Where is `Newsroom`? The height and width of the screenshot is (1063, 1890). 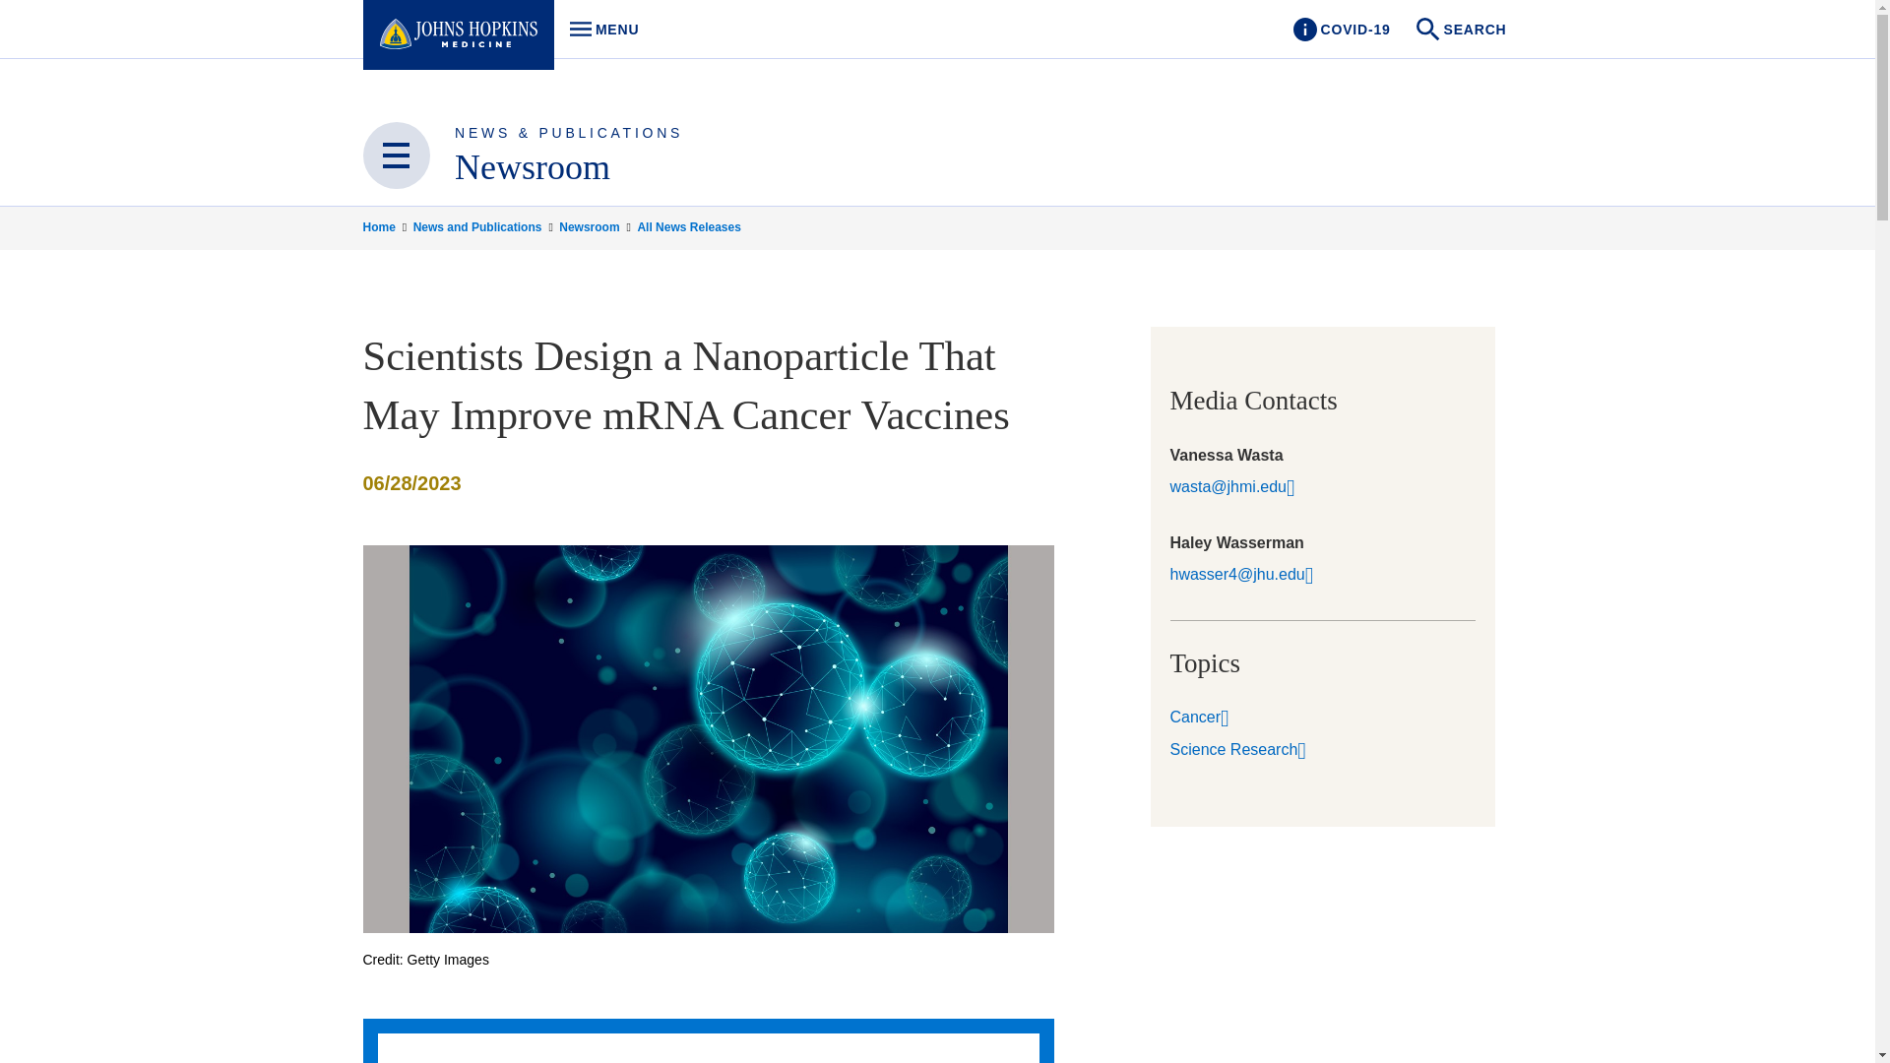
Newsroom is located at coordinates (533, 167).